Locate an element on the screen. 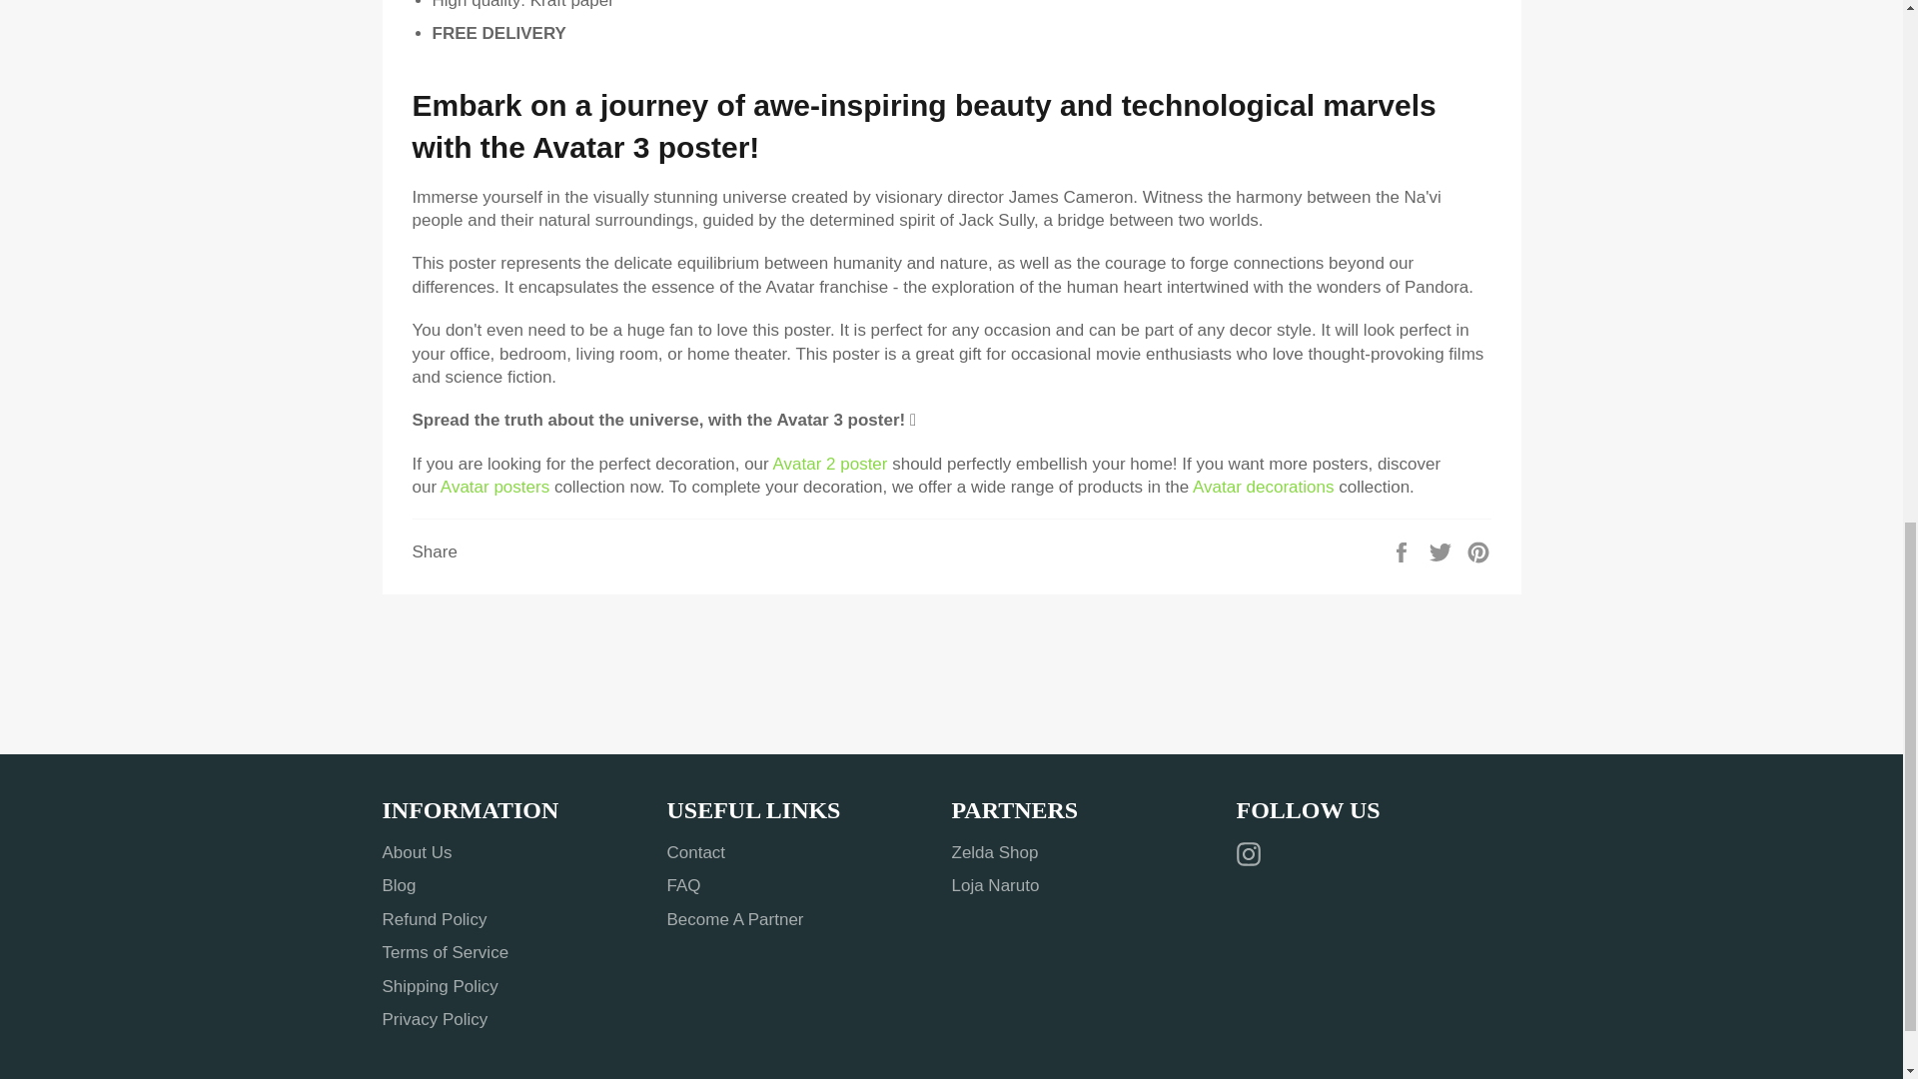 The height and width of the screenshot is (1079, 1918). Loja Naruto is located at coordinates (995, 885).